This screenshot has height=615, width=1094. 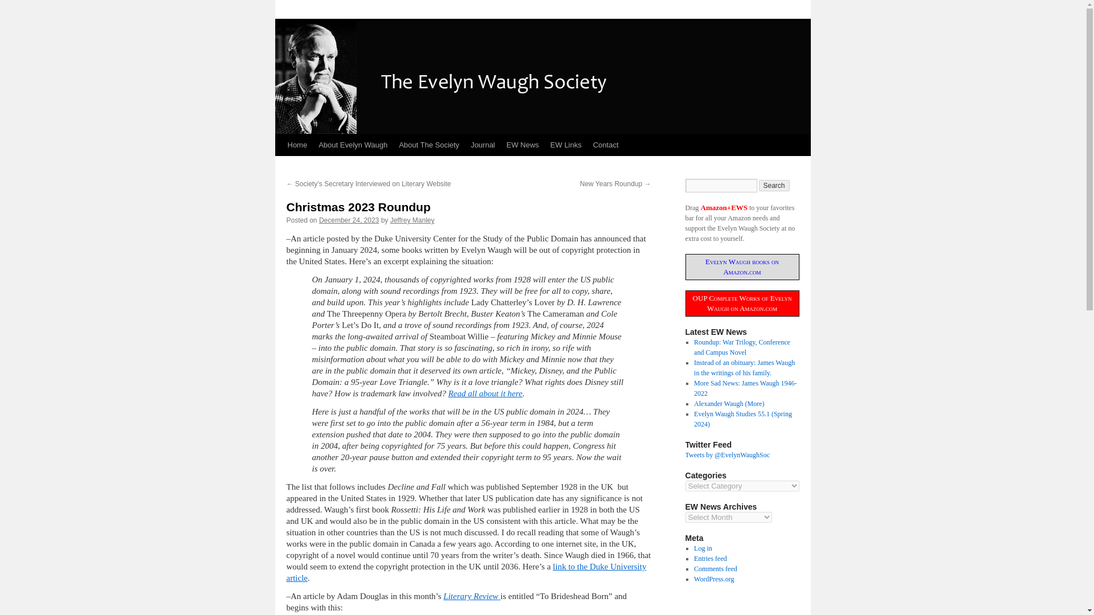 What do you see at coordinates (742, 266) in the screenshot?
I see `Evelyn Waugh books on Amazon.com` at bounding box center [742, 266].